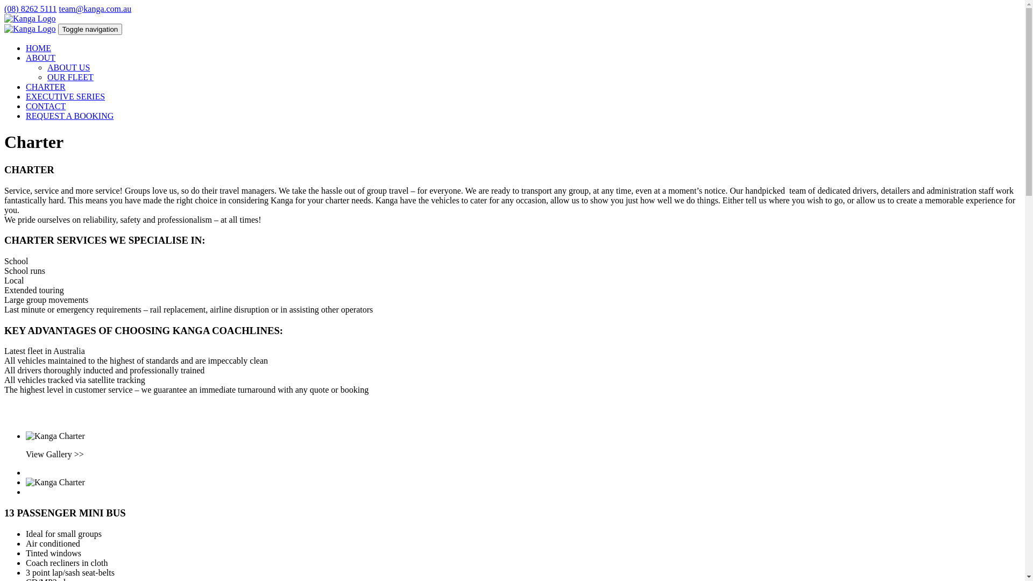 The width and height of the screenshot is (1033, 581). Describe the element at coordinates (30, 9) in the screenshot. I see `(08) 8262 5111` at that location.